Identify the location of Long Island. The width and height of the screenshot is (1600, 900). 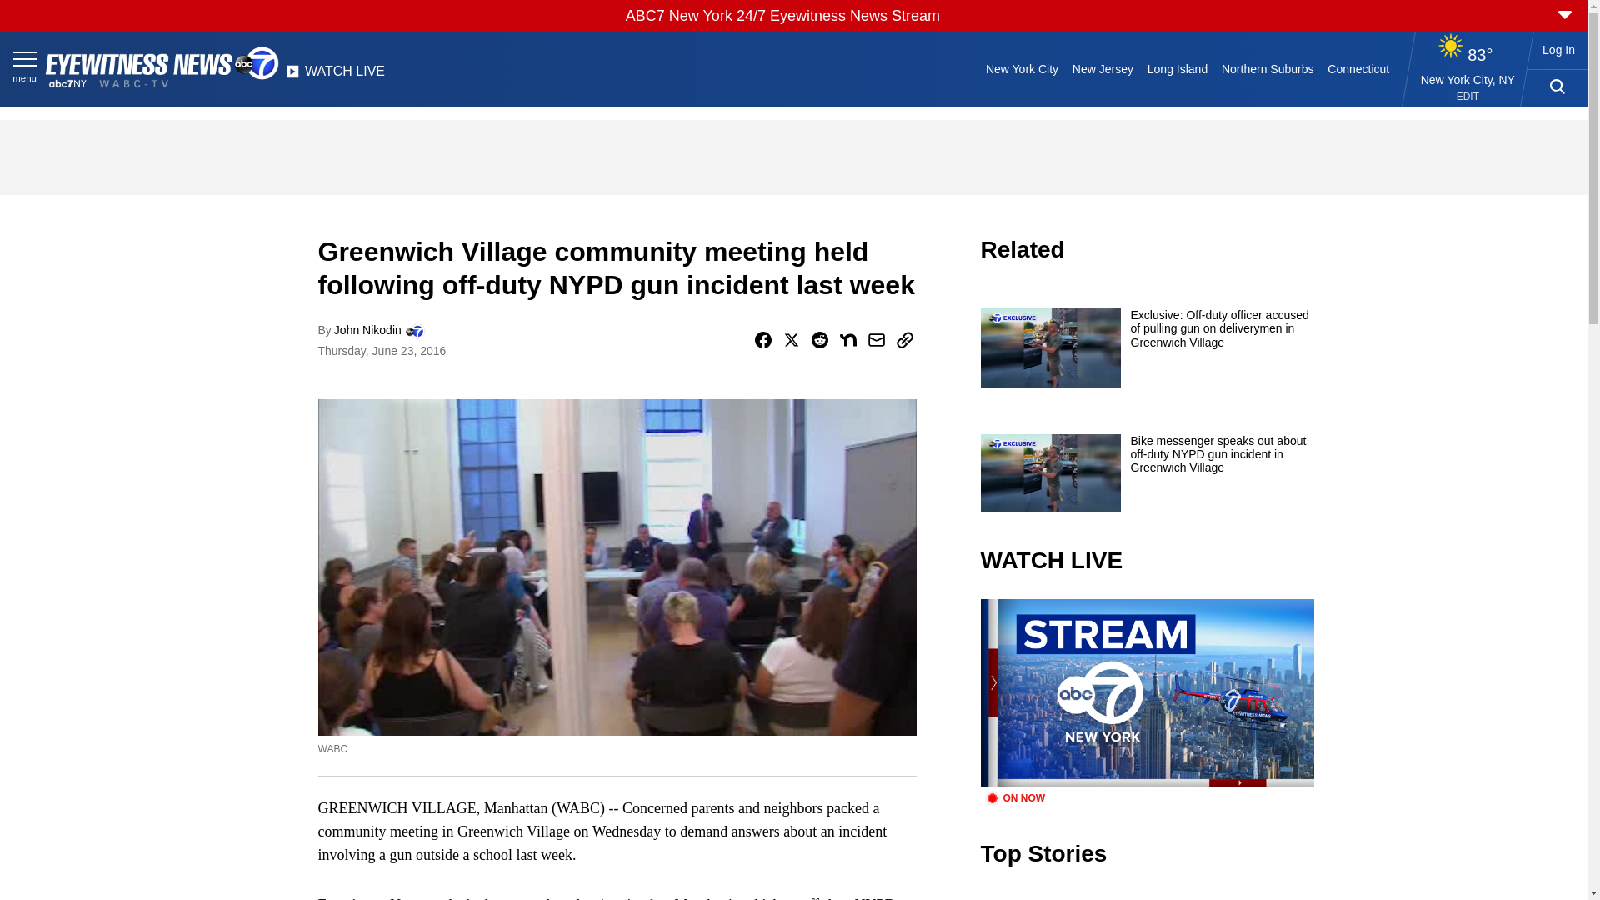
(1177, 68).